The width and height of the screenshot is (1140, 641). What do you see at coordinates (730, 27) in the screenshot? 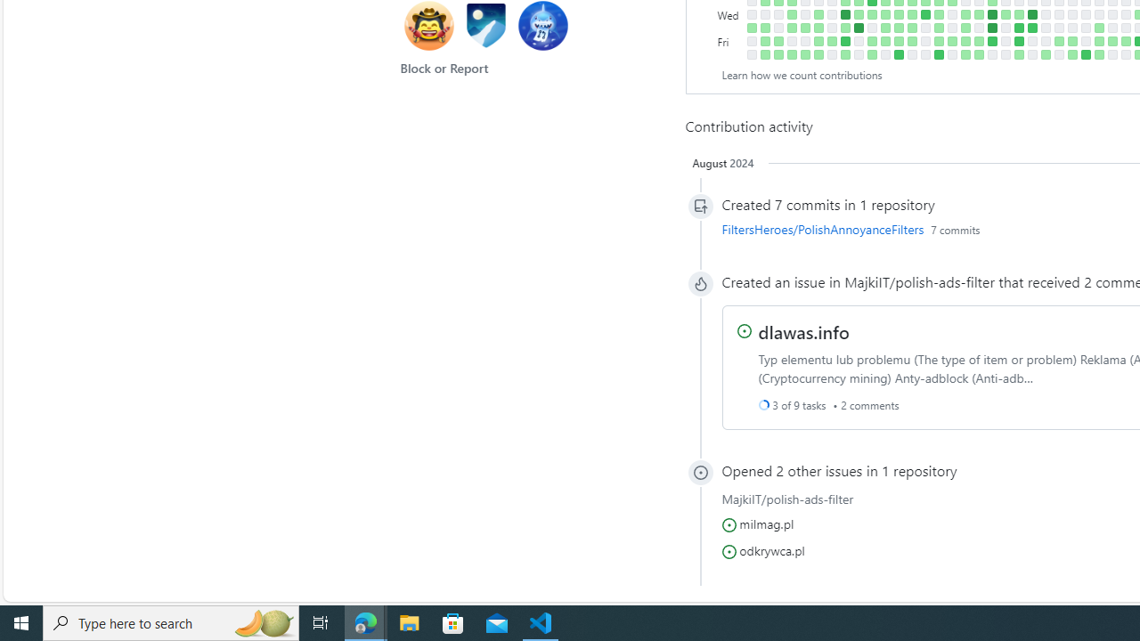
I see `Thursday` at bounding box center [730, 27].